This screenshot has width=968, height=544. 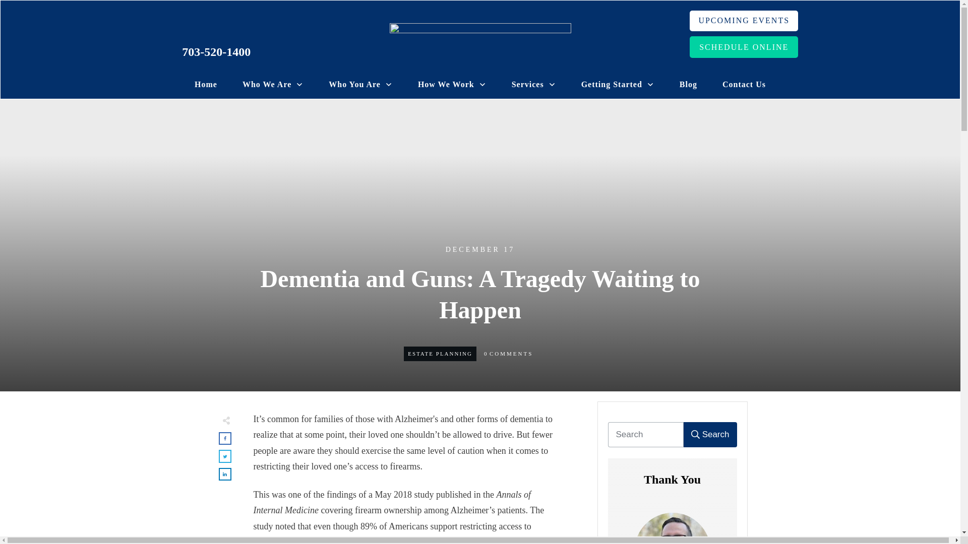 I want to click on Who You Are, so click(x=361, y=85).